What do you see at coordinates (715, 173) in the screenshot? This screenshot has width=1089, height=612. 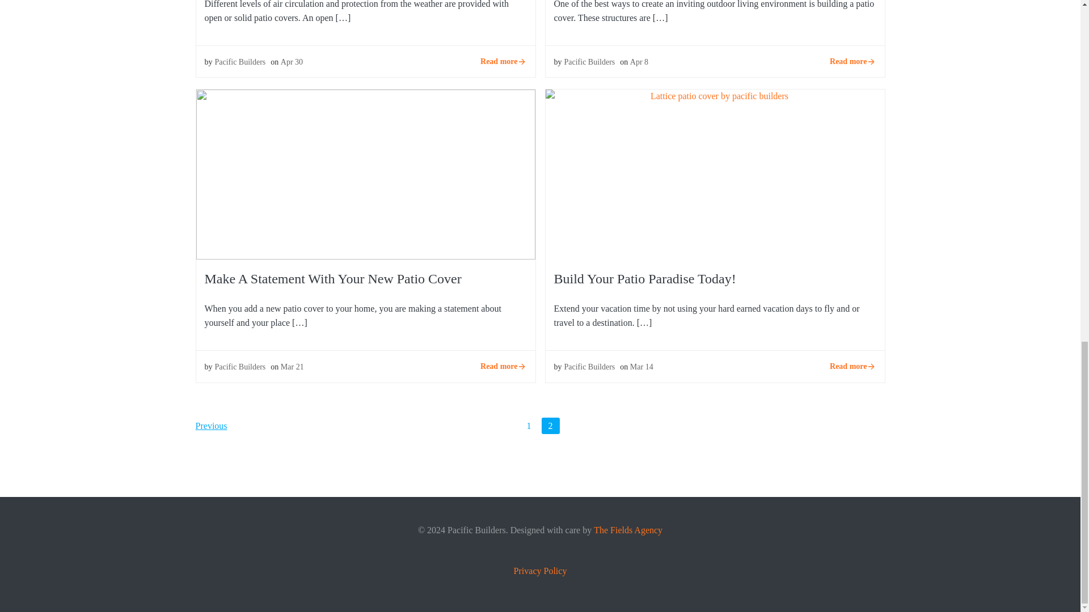 I see `Build Your Patio Paradise Today!` at bounding box center [715, 173].